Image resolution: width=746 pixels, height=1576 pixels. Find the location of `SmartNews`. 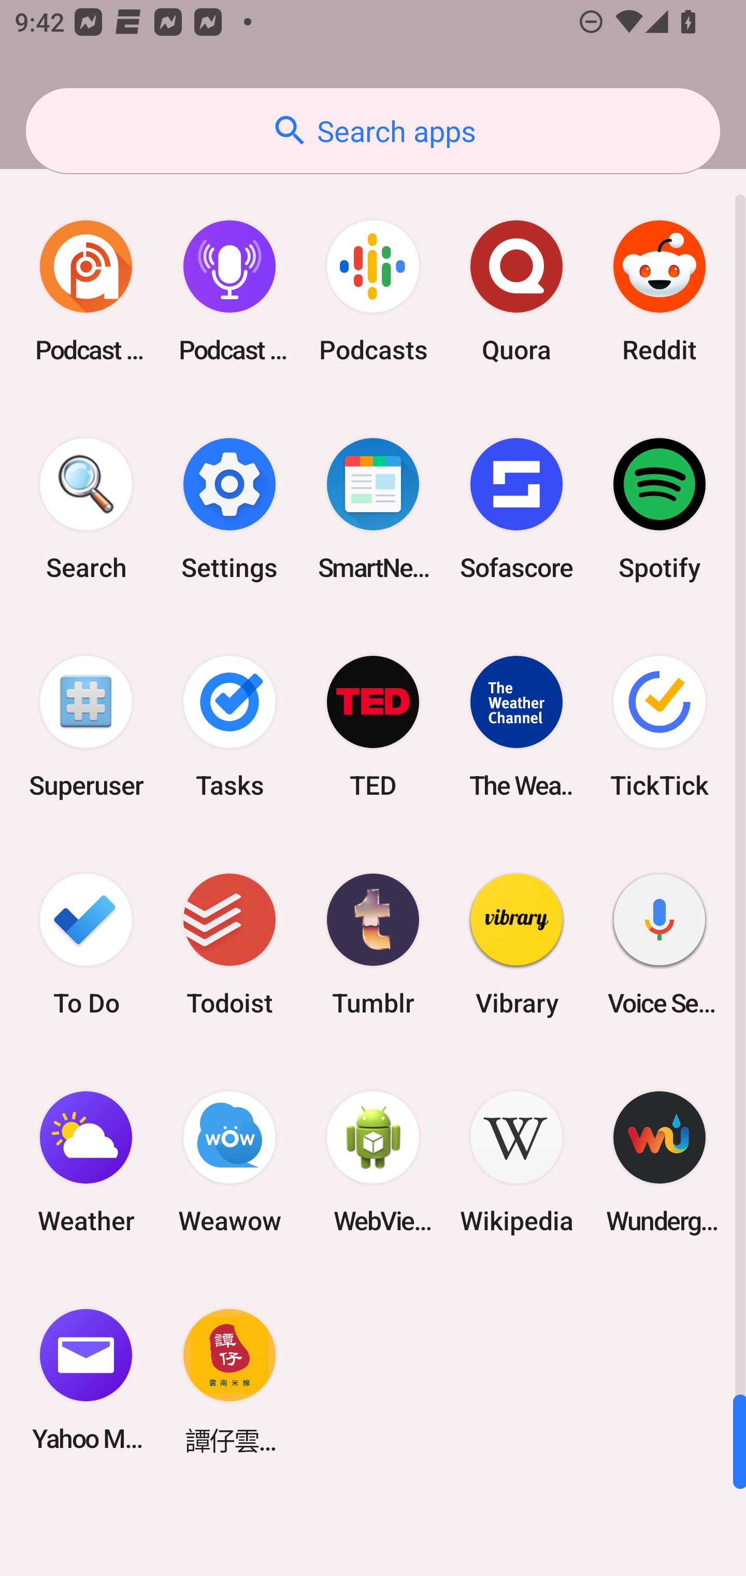

SmartNews is located at coordinates (373, 509).